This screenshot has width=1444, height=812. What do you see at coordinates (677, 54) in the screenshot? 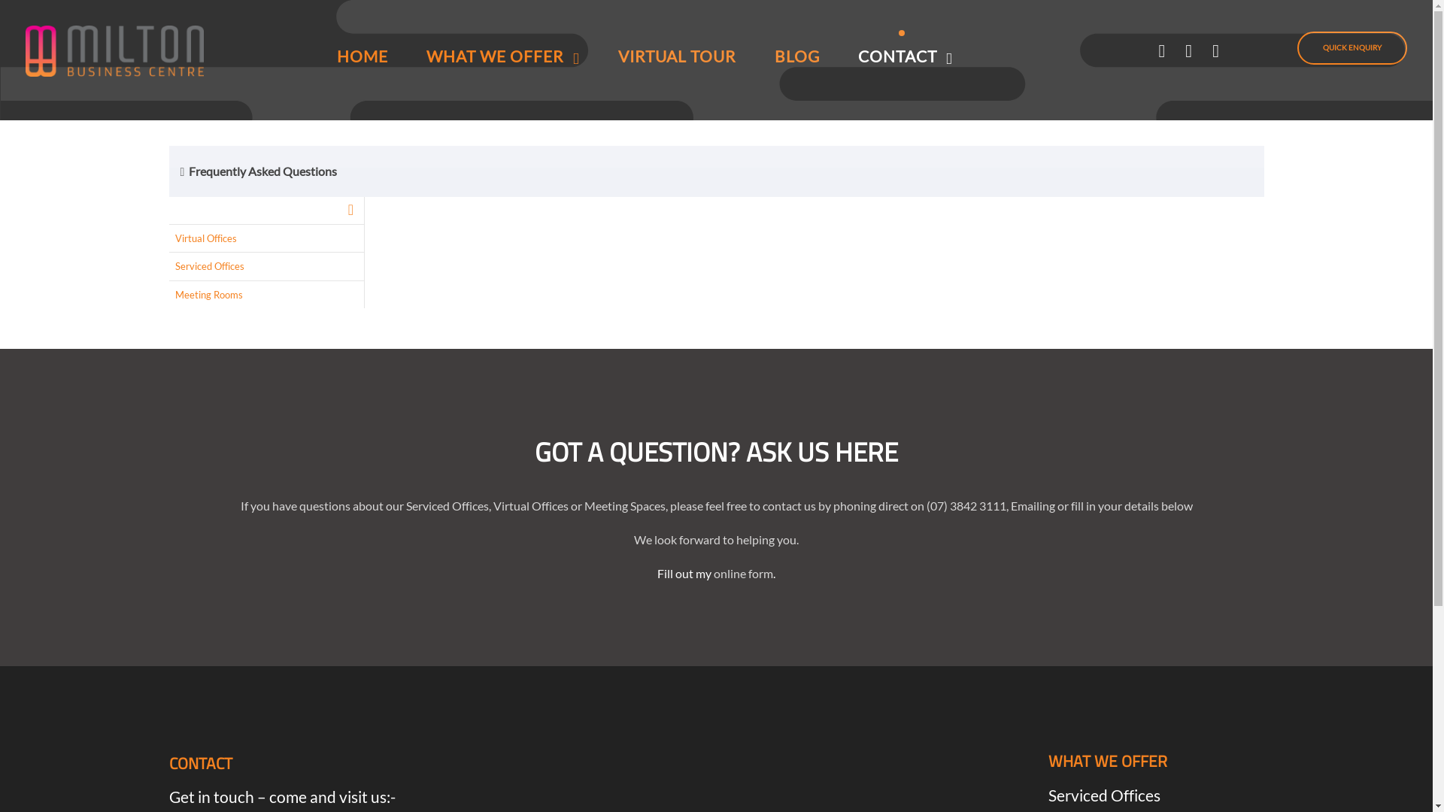
I see `VIRTUAL TOUR` at bounding box center [677, 54].